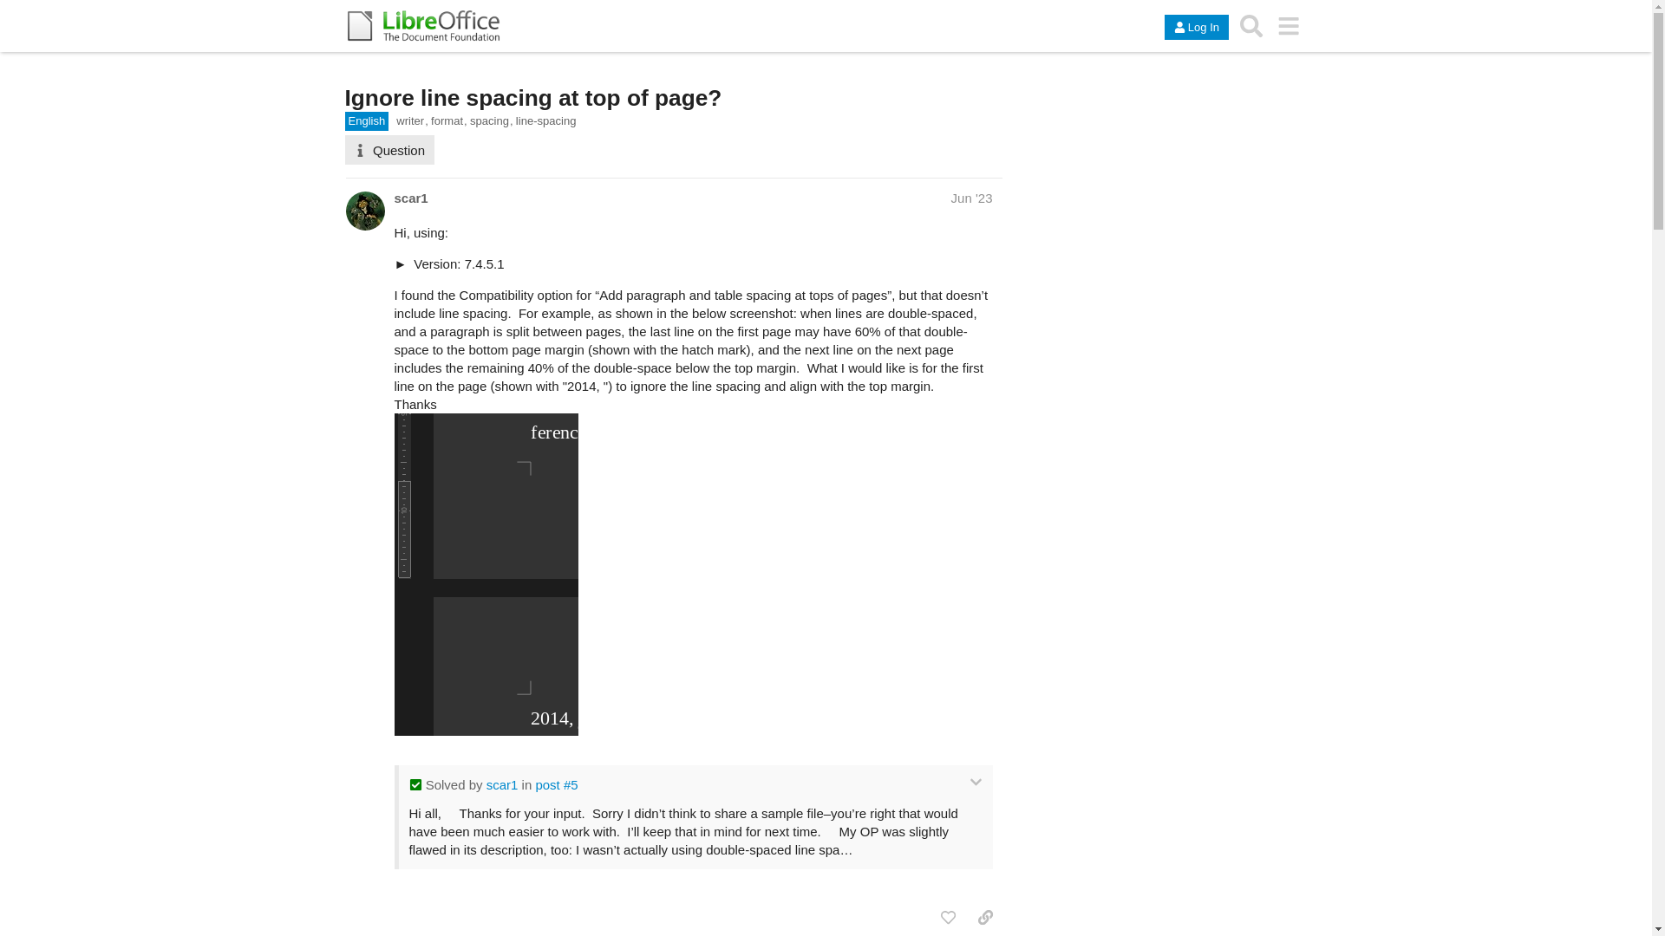 The height and width of the screenshot is (936, 1665). Describe the element at coordinates (449, 121) in the screenshot. I see `format` at that location.